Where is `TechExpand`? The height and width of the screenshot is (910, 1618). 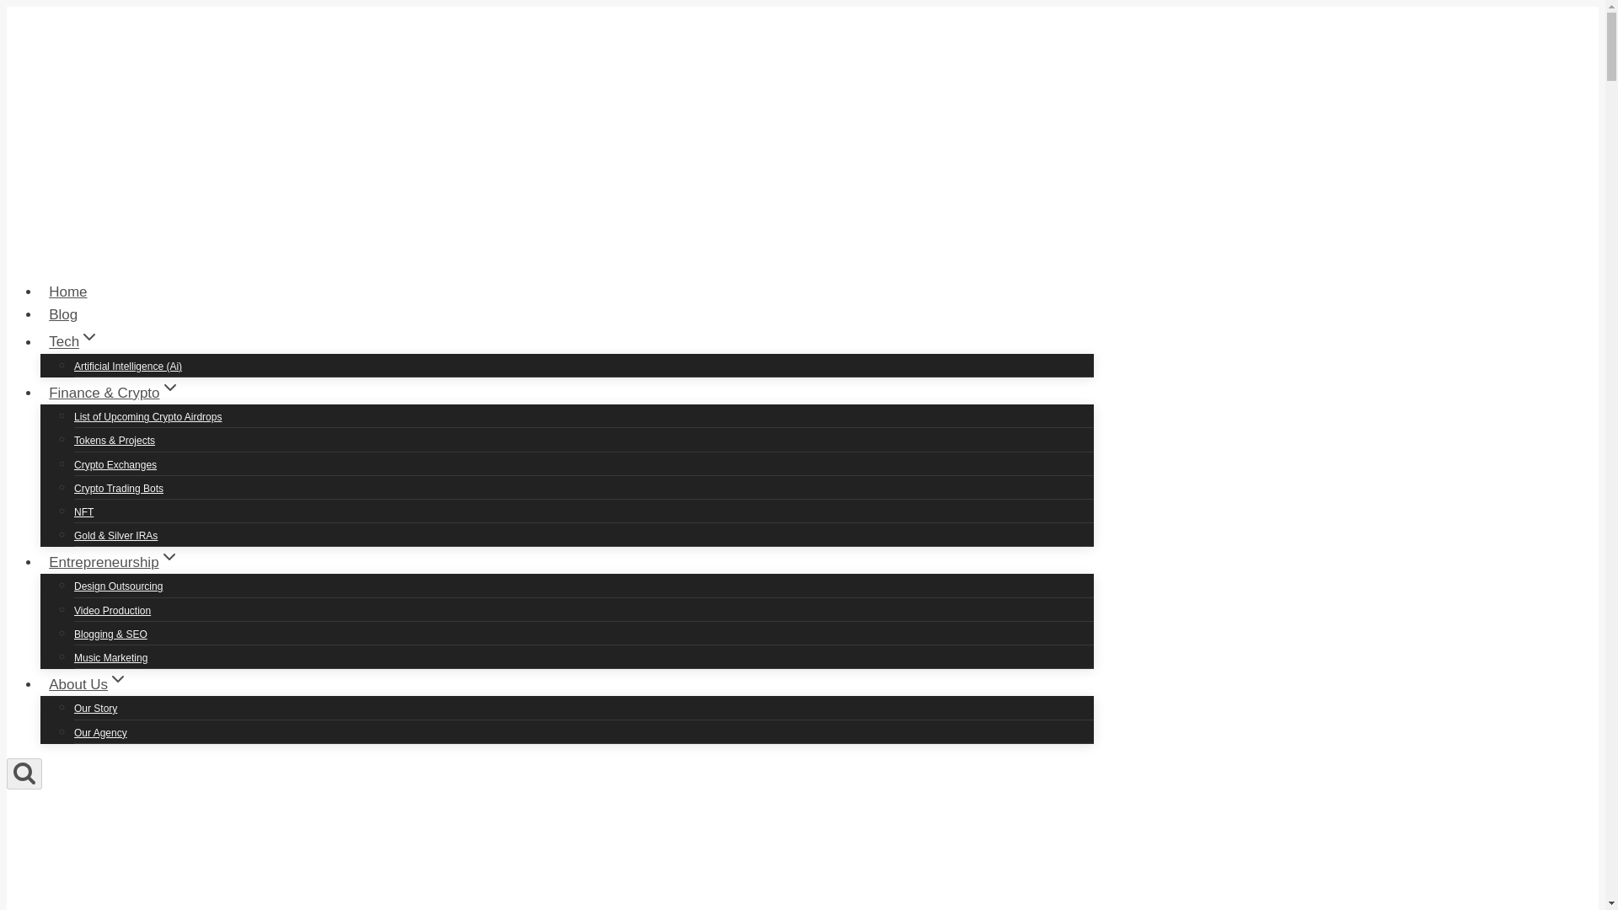
TechExpand is located at coordinates (74, 341).